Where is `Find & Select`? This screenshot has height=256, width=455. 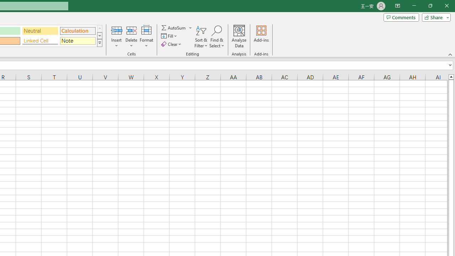
Find & Select is located at coordinates (217, 36).